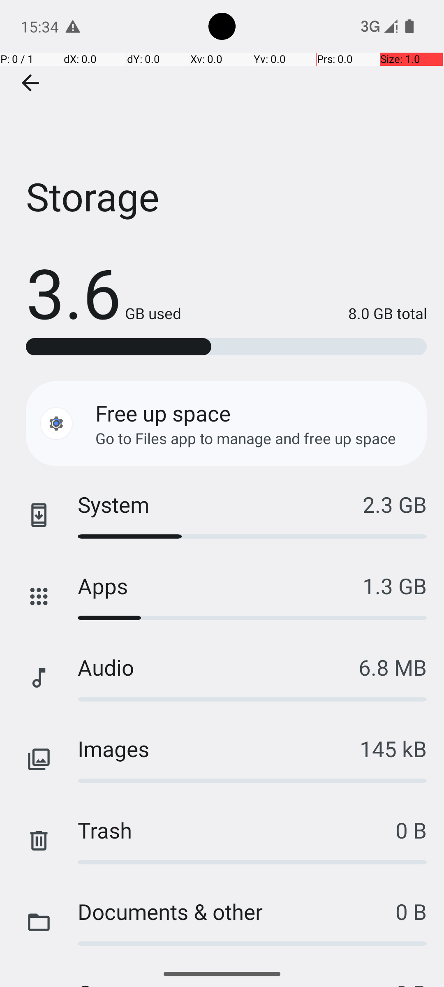  I want to click on 1.3 GB, so click(395, 586).